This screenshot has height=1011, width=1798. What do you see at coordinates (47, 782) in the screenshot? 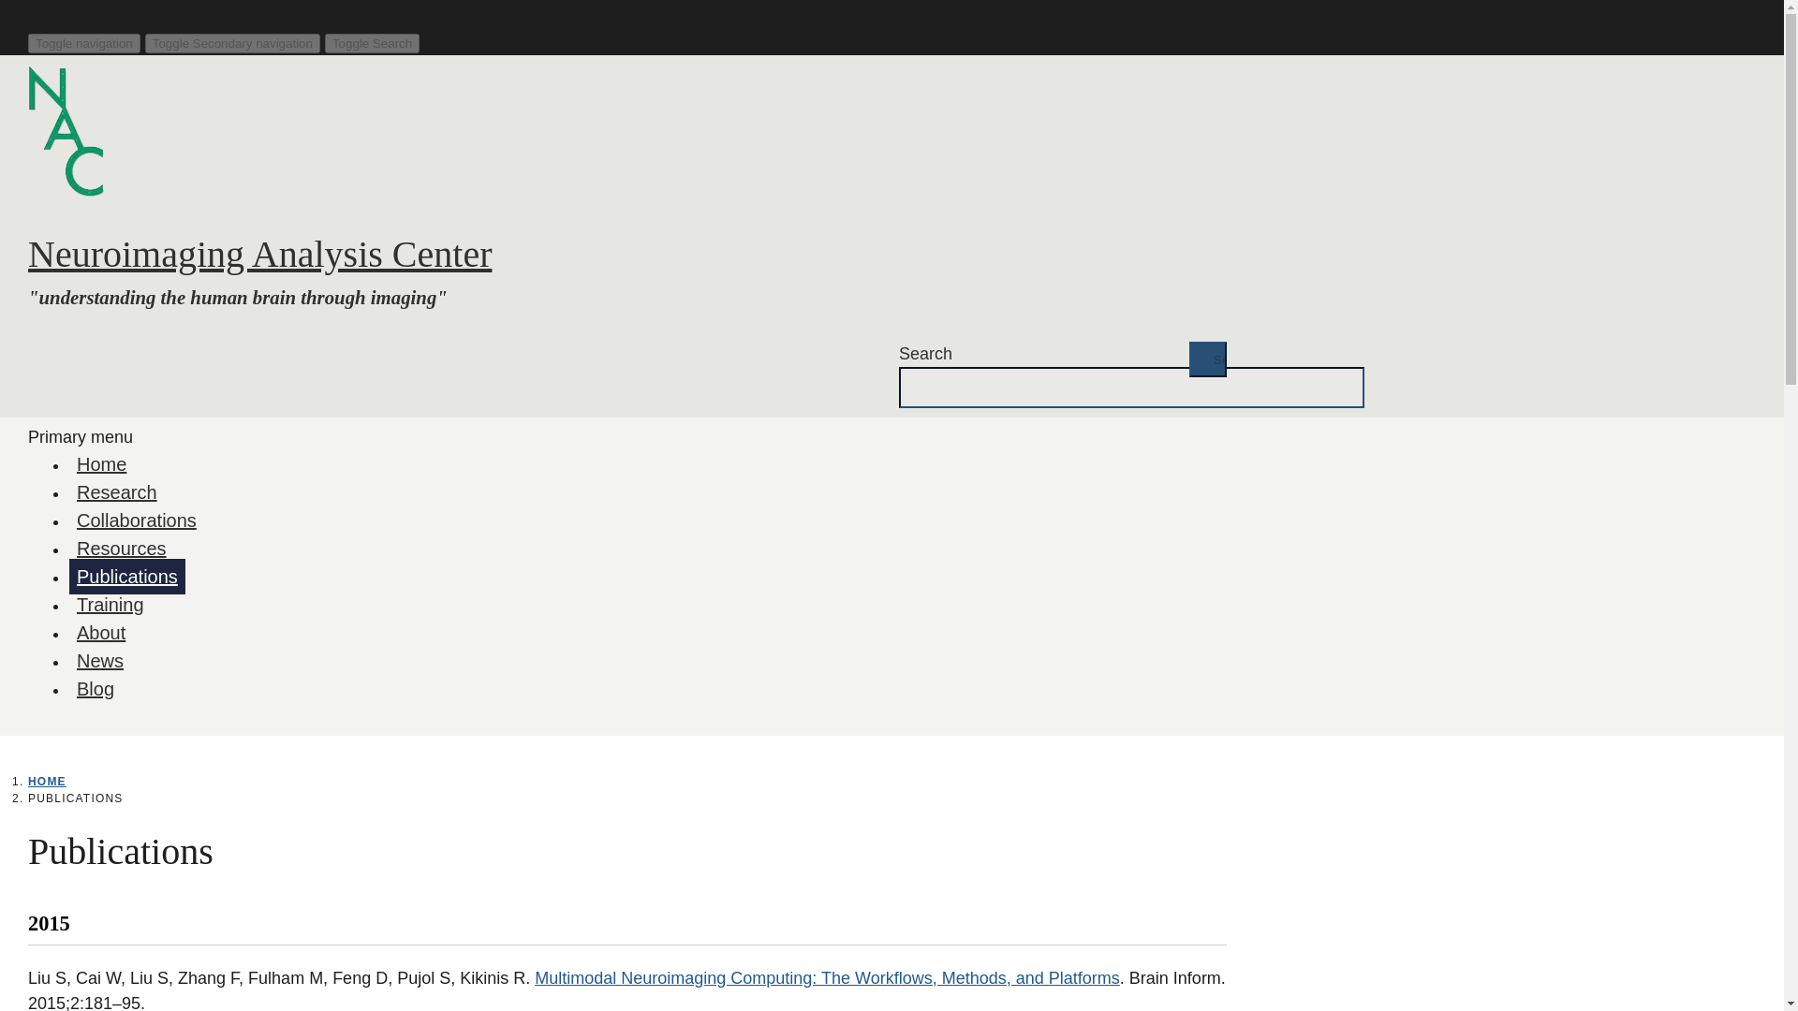
I see `HOME` at bounding box center [47, 782].